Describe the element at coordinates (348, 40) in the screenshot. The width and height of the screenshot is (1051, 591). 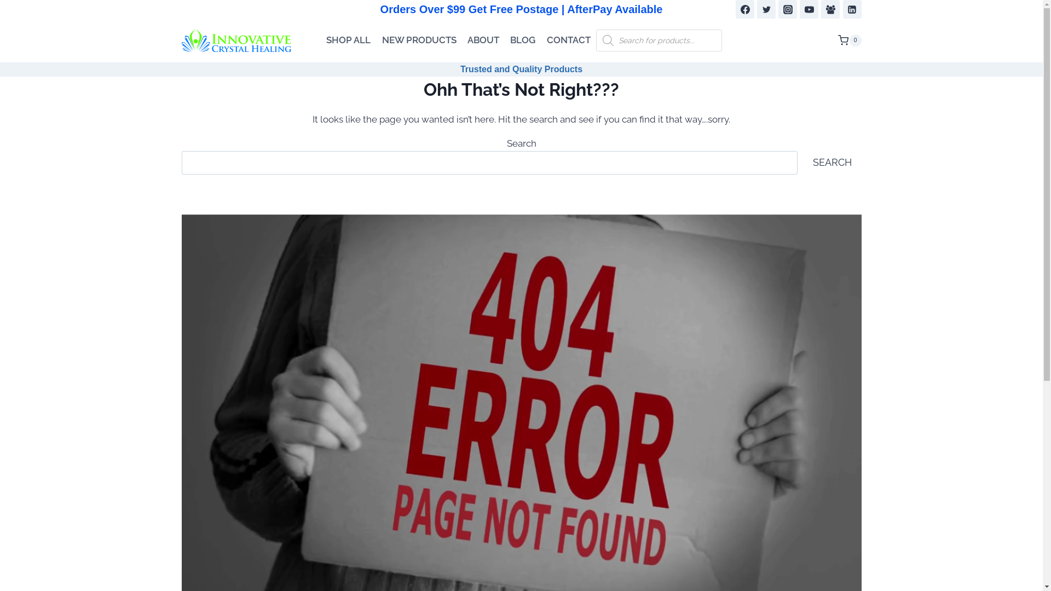
I see `SHOP ALL` at that location.